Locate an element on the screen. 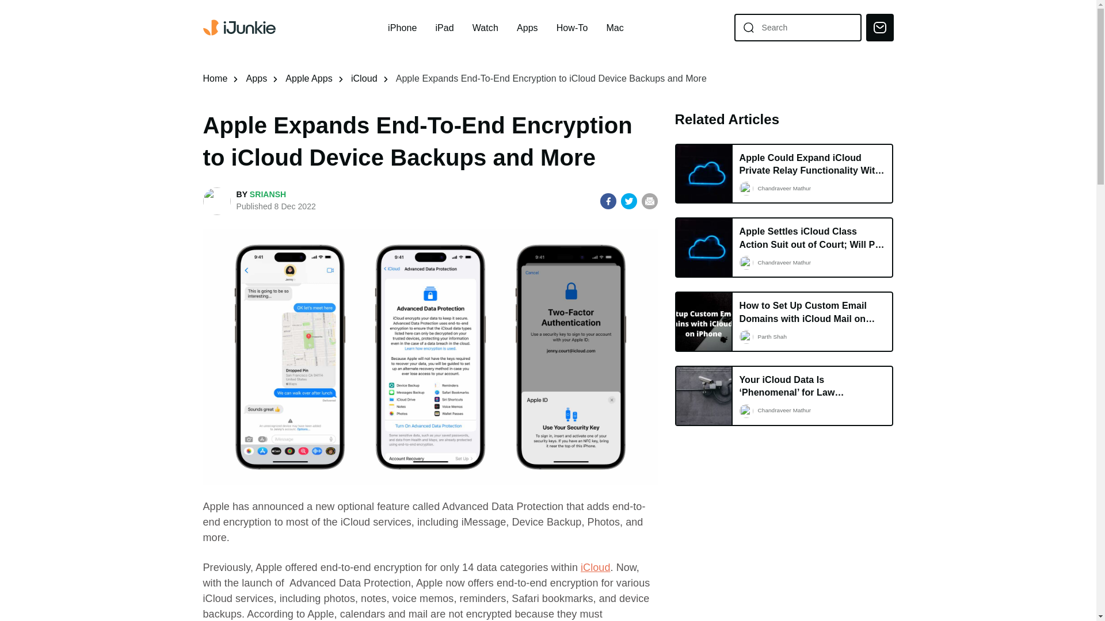 The height and width of the screenshot is (621, 1105). iPhone is located at coordinates (402, 28).